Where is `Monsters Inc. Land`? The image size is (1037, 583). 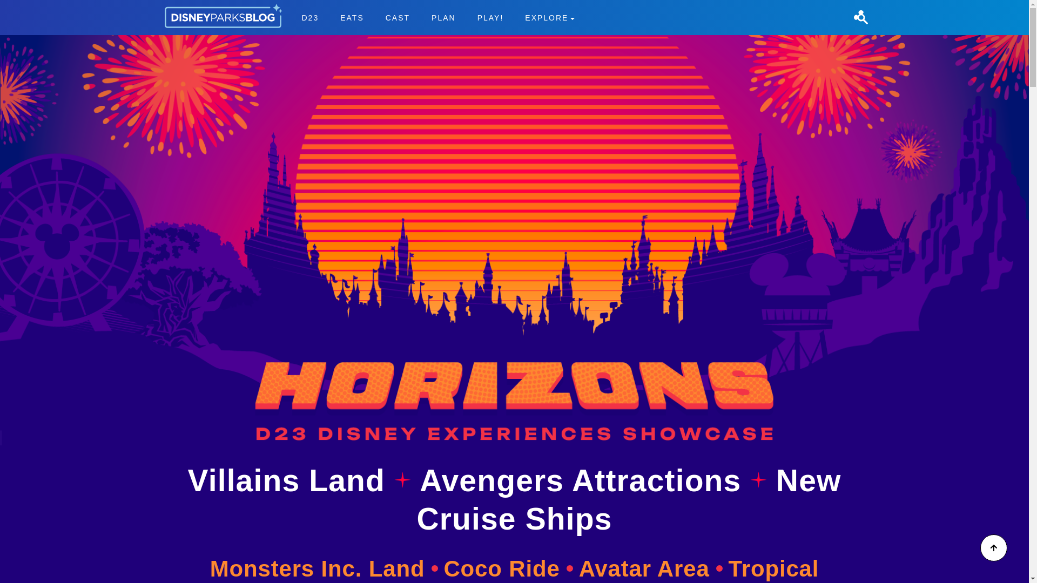
Monsters Inc. Land is located at coordinates (324, 568).